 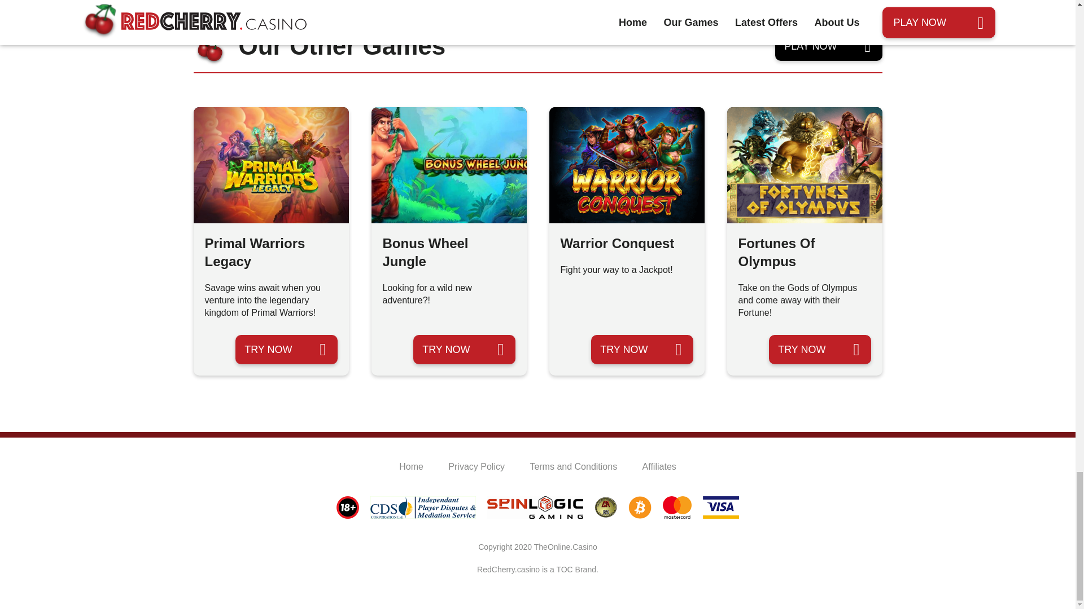 What do you see at coordinates (286, 350) in the screenshot?
I see `TRY NOW` at bounding box center [286, 350].